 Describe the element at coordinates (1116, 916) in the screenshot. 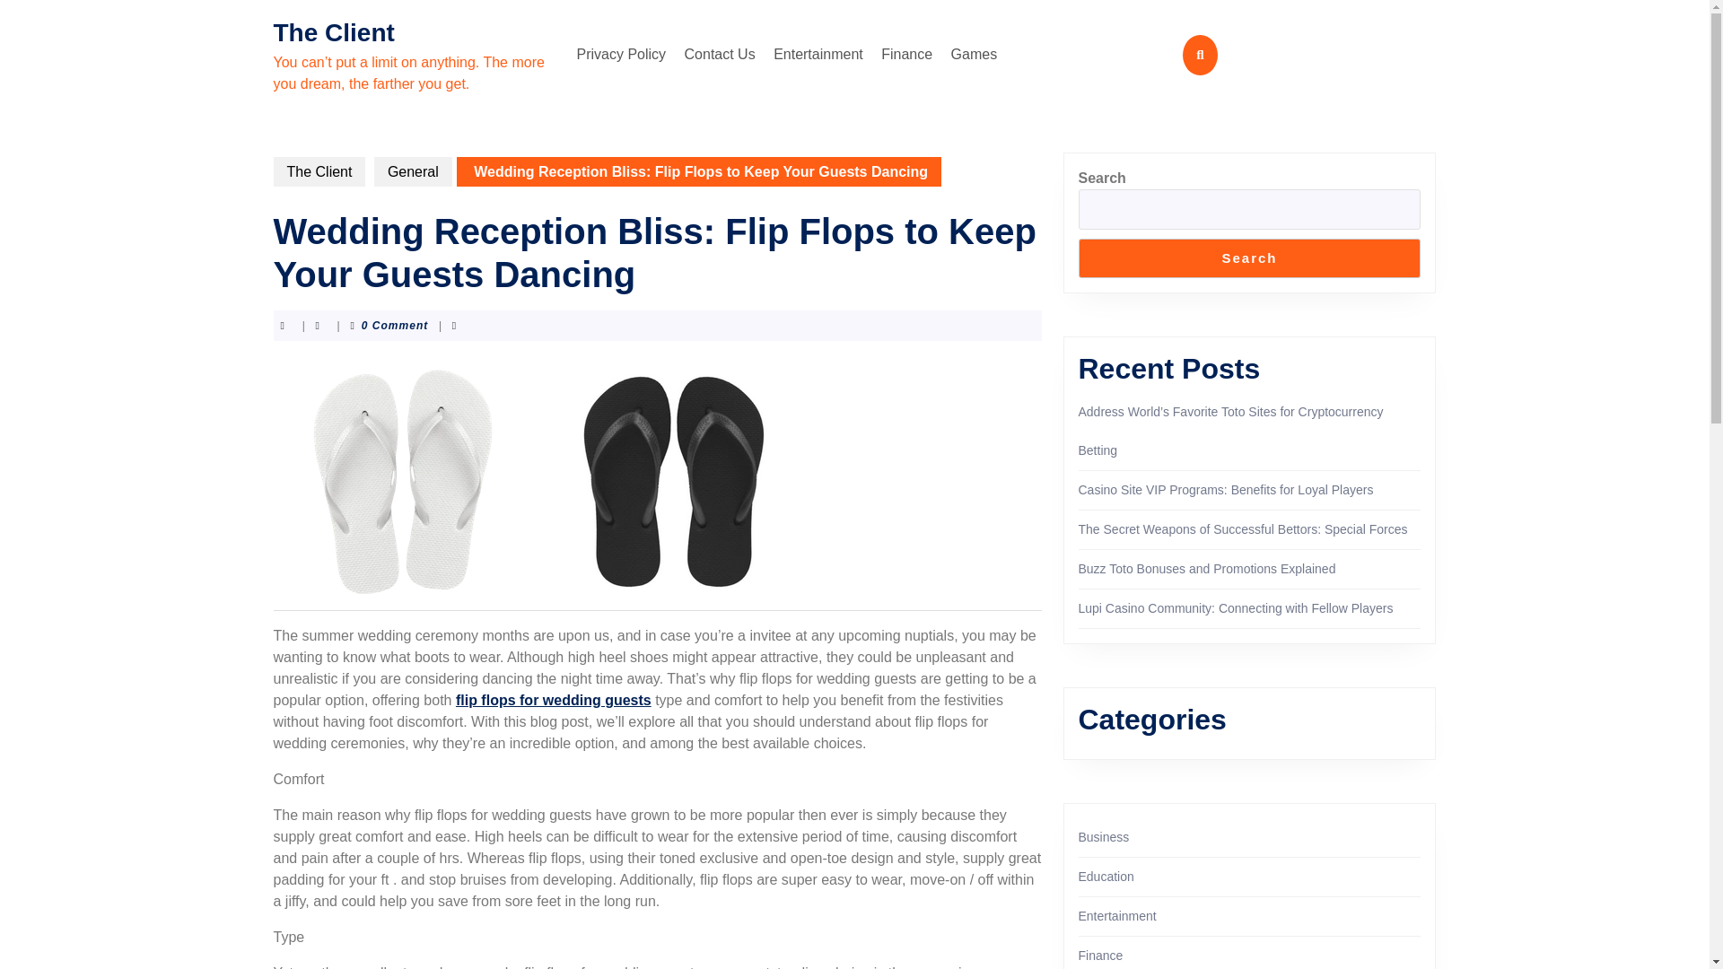

I see `Entertainment` at that location.